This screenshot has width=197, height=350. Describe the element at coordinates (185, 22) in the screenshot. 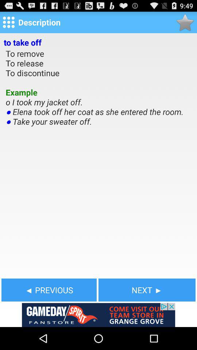

I see `star description` at that location.